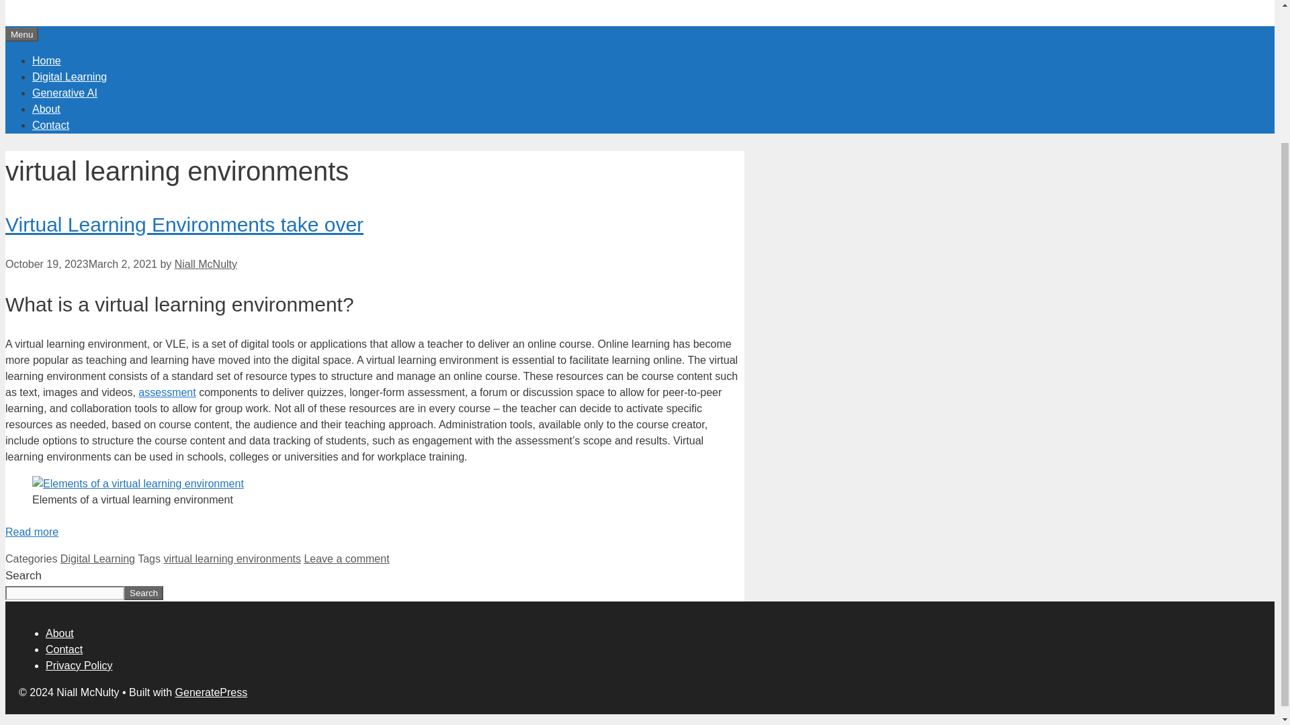 The height and width of the screenshot is (725, 1290). What do you see at coordinates (64, 91) in the screenshot?
I see `Generative AI` at bounding box center [64, 91].